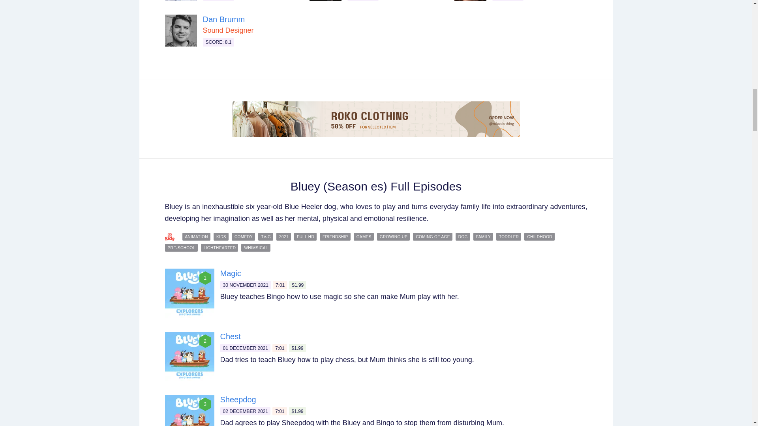  What do you see at coordinates (231, 273) in the screenshot?
I see `Magic` at bounding box center [231, 273].